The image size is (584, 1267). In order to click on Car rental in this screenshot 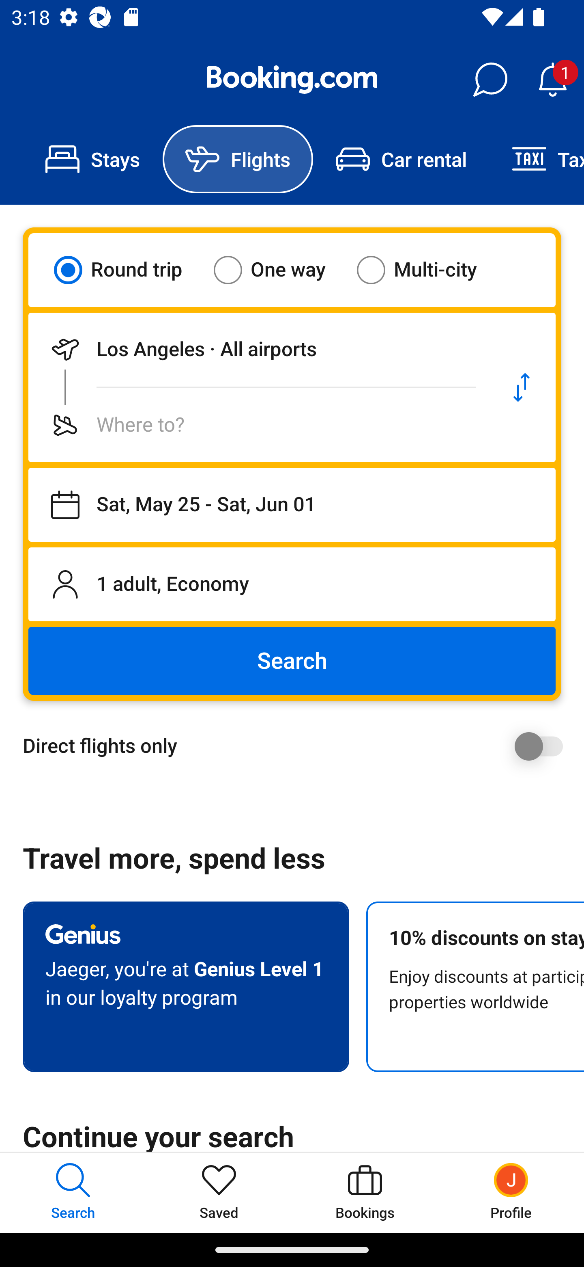, I will do `click(401, 159)`.